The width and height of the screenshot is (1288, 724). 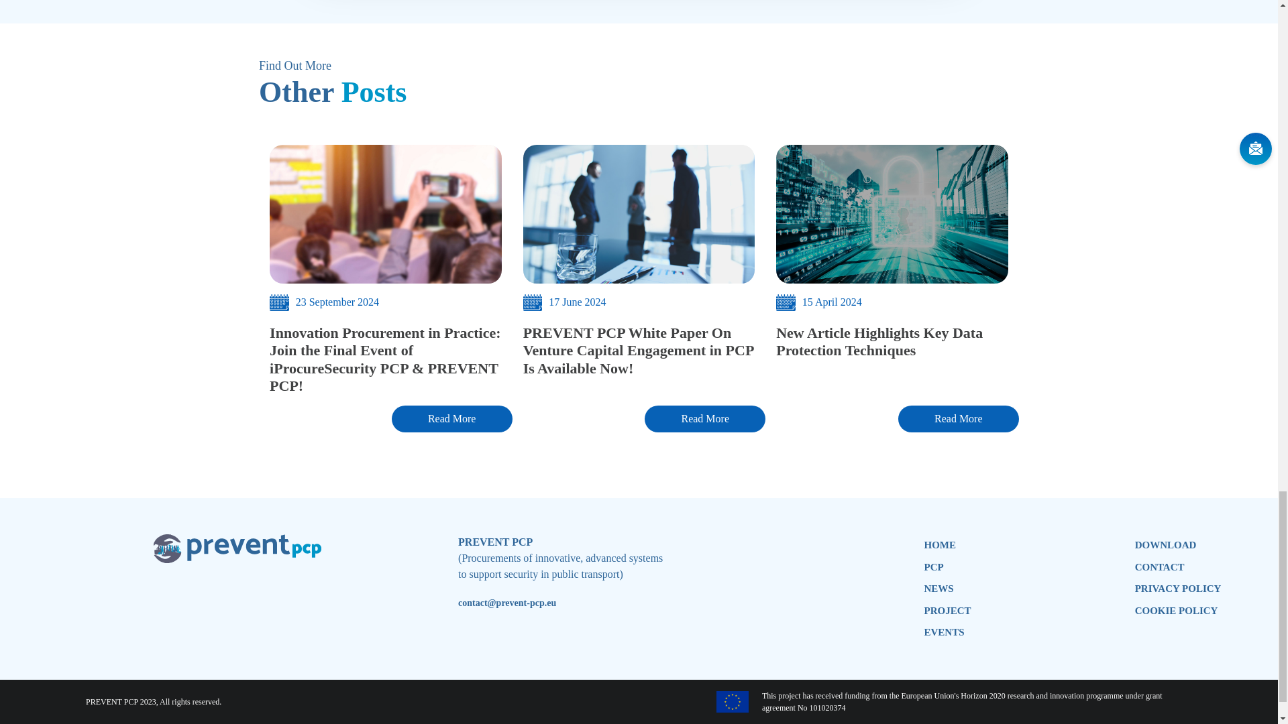 What do you see at coordinates (947, 567) in the screenshot?
I see `PCP` at bounding box center [947, 567].